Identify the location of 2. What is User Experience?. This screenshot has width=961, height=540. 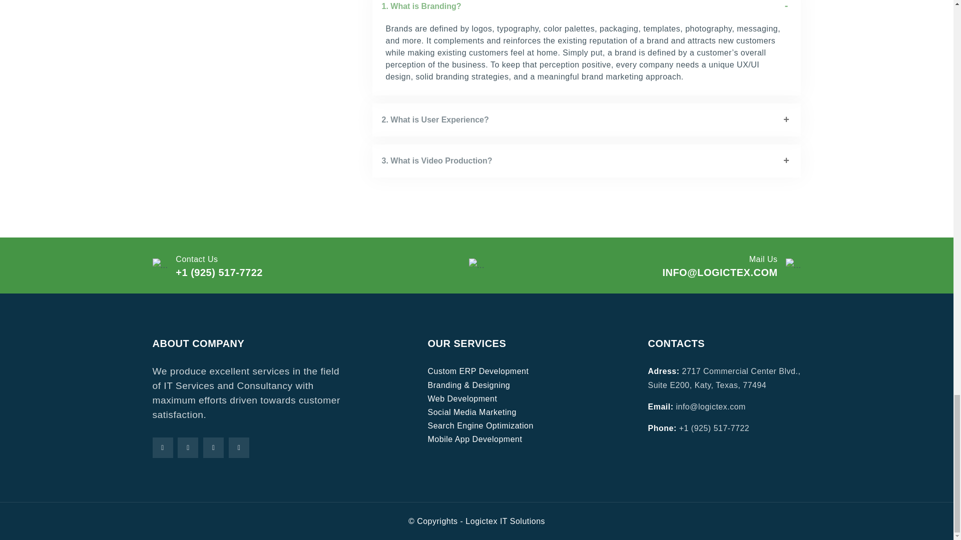
(587, 120).